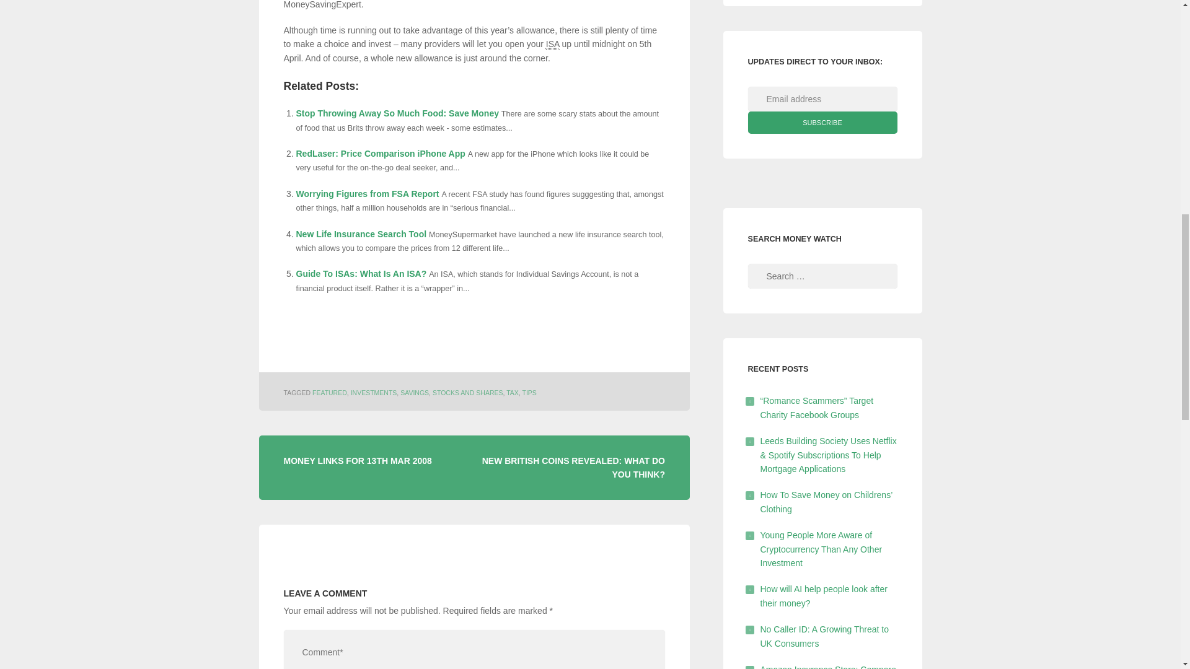 This screenshot has width=1190, height=669. Describe the element at coordinates (529, 393) in the screenshot. I see `TIPS` at that location.